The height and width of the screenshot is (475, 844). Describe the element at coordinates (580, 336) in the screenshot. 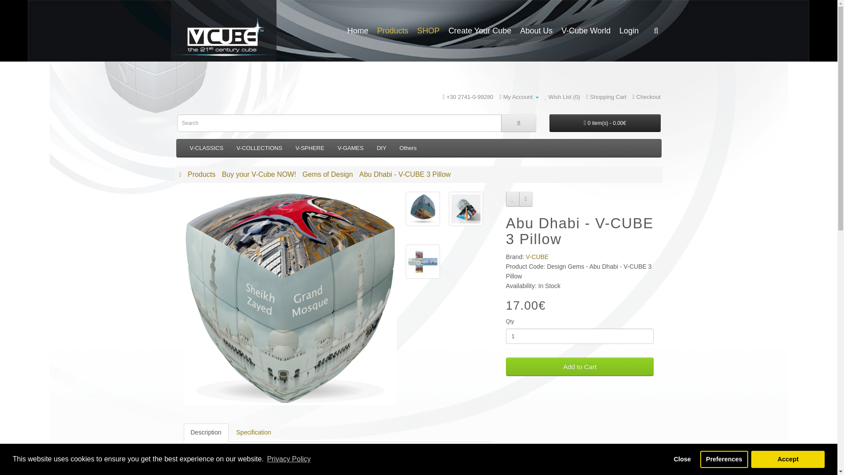

I see `1` at that location.